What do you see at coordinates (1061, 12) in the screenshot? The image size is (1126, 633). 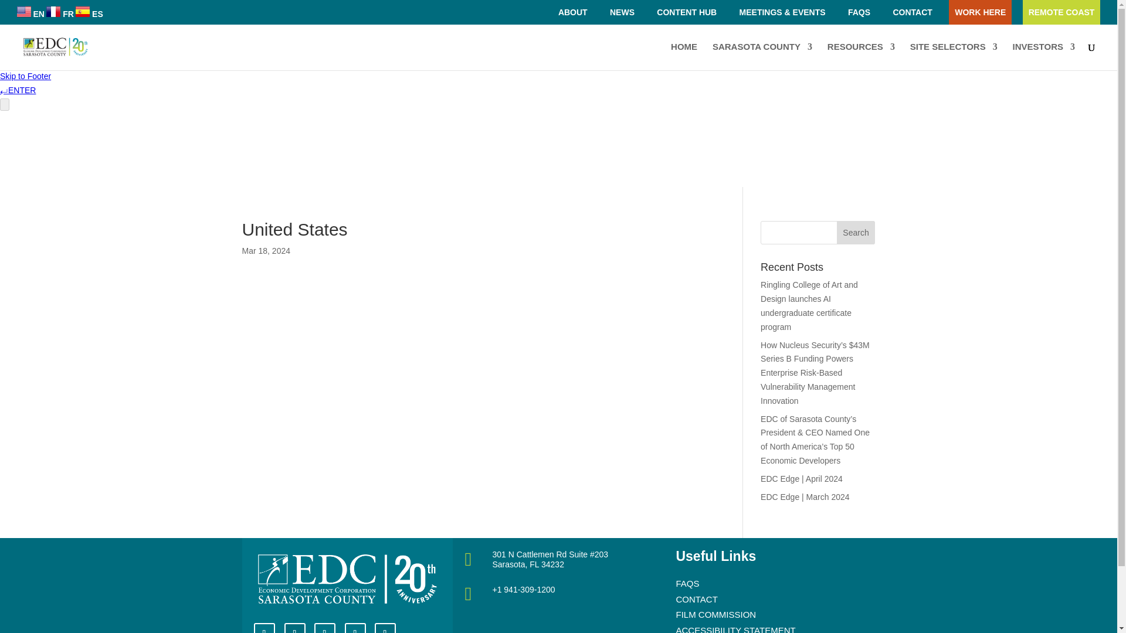 I see `REMOTE COAST` at bounding box center [1061, 12].